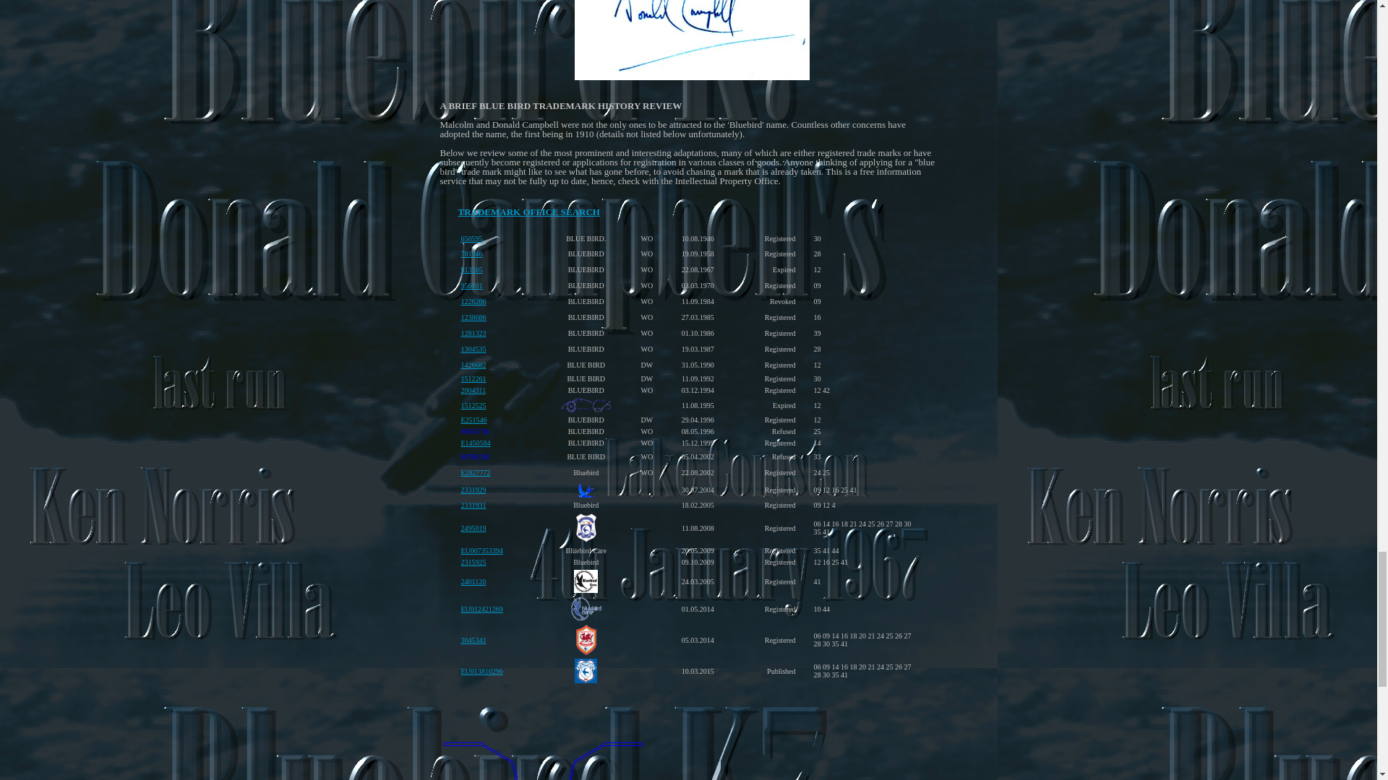 The height and width of the screenshot is (780, 1388). I want to click on 1226206, so click(474, 300).